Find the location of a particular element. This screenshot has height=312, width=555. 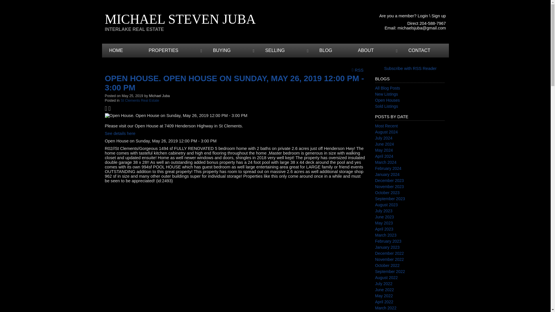

August 2024 is located at coordinates (386, 132).